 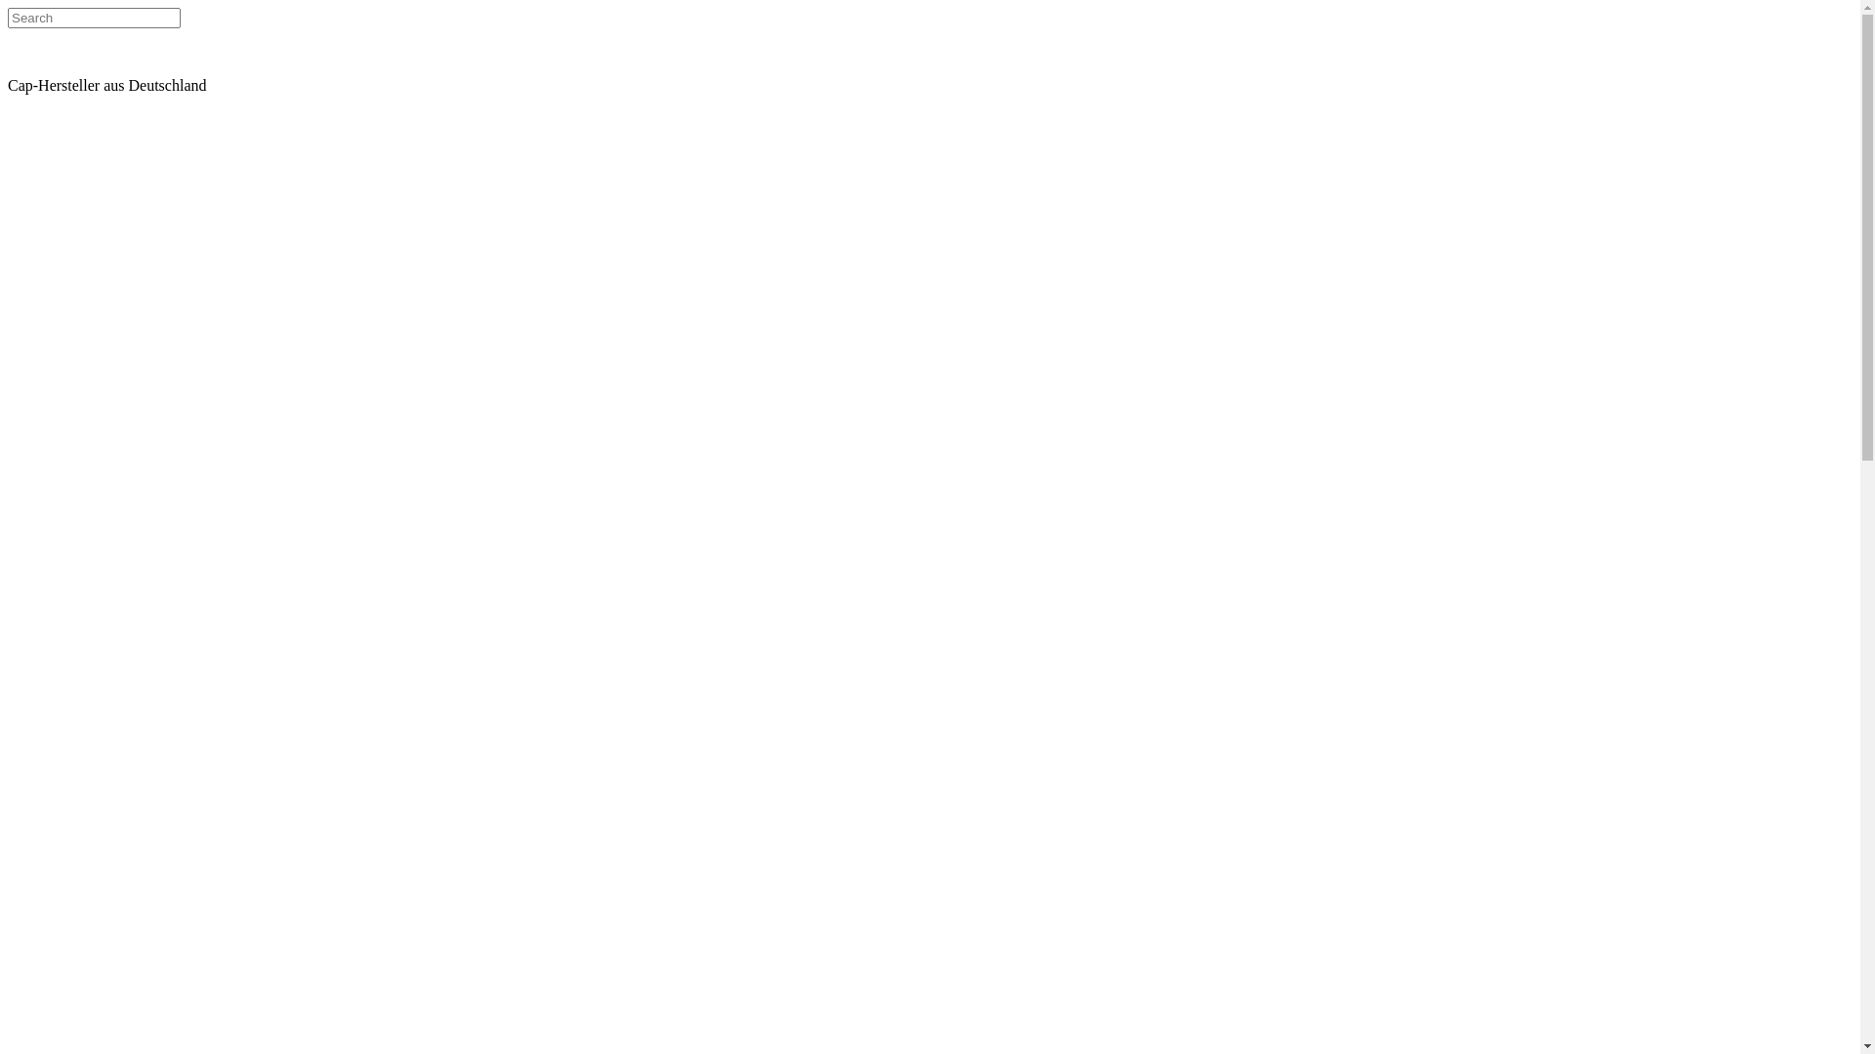 What do you see at coordinates (76, 67) in the screenshot?
I see `indicap.cc` at bounding box center [76, 67].